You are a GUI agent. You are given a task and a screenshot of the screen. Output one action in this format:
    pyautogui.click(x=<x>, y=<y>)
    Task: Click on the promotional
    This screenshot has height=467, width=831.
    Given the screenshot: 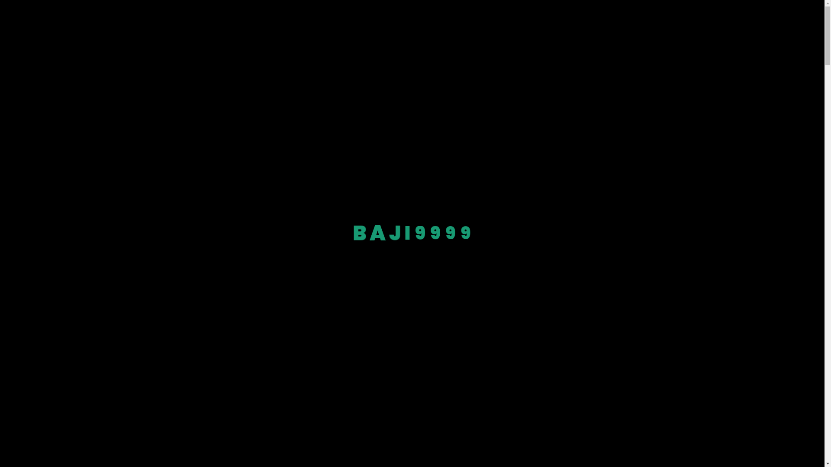 What is the action you would take?
    pyautogui.click(x=302, y=148)
    